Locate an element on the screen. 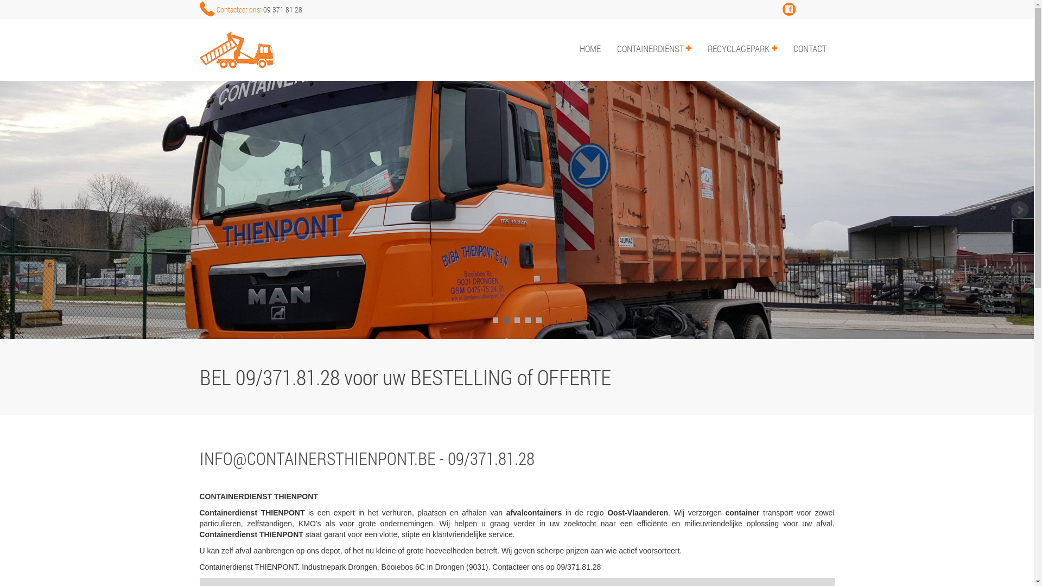 This screenshot has width=1042, height=586. 1 is located at coordinates (495, 320).